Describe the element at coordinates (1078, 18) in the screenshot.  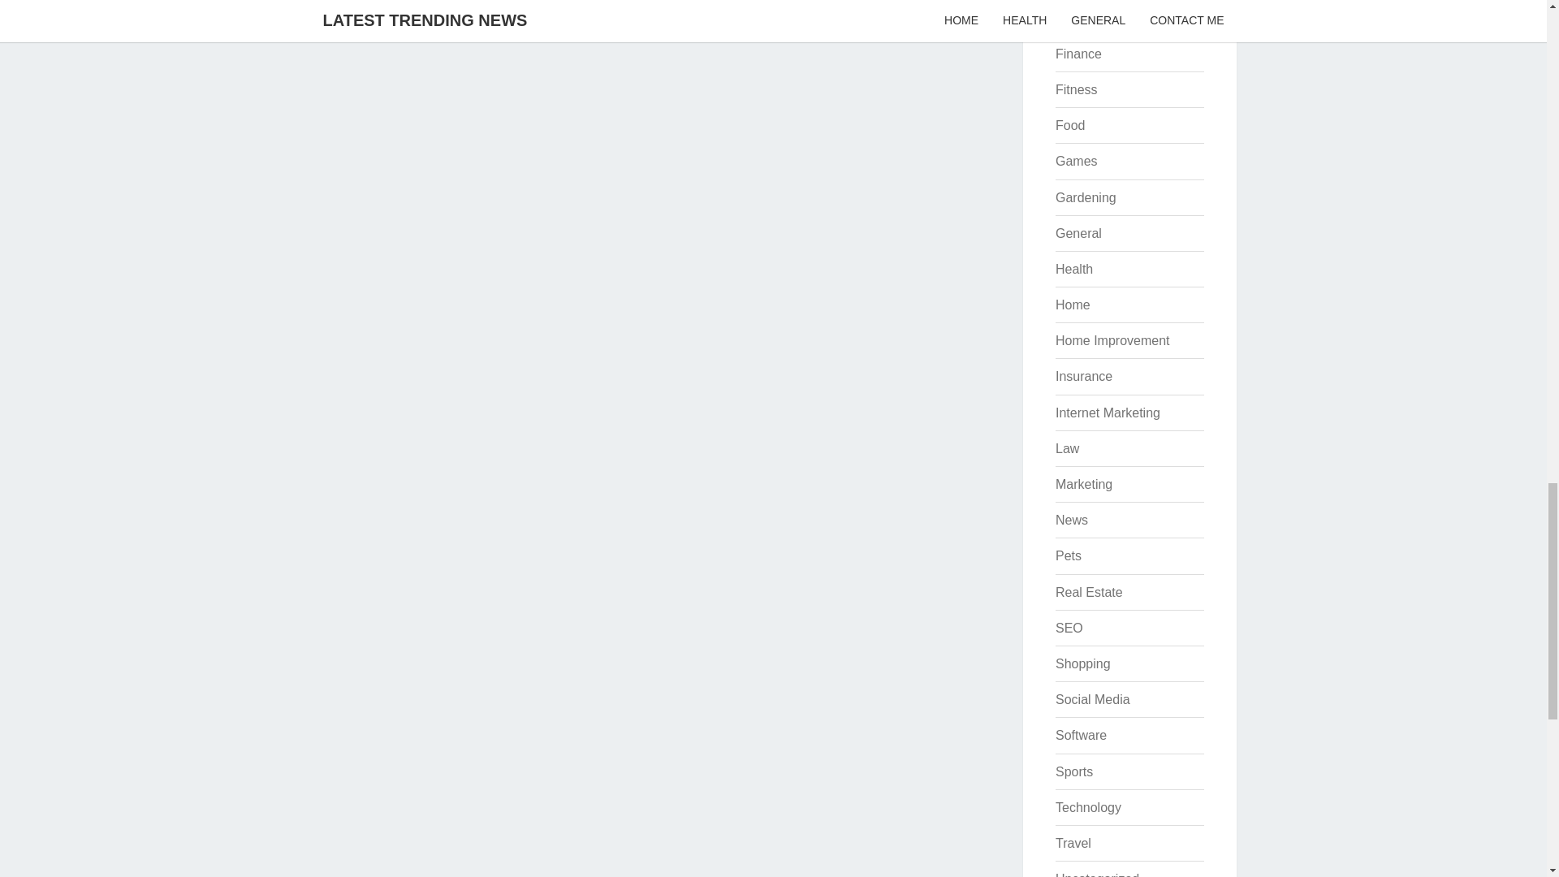
I see `Fashion` at that location.